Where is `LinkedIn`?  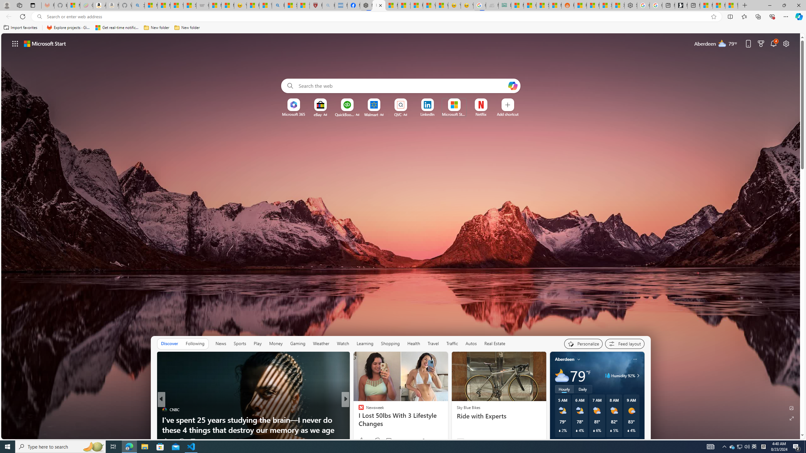
LinkedIn is located at coordinates (427, 114).